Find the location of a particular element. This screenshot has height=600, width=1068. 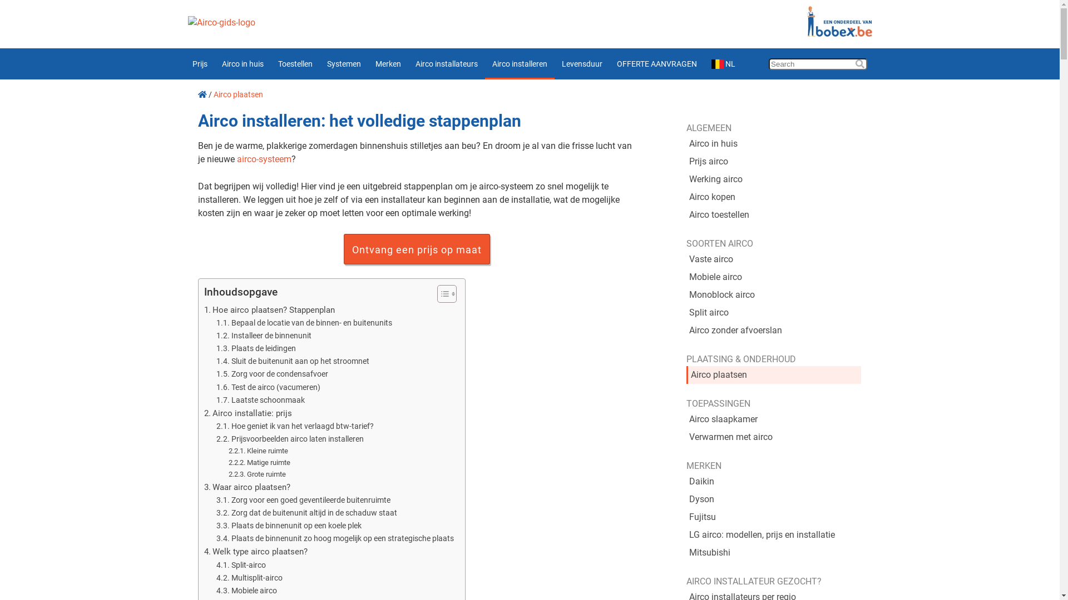

Monoblock airco is located at coordinates (774, 295).